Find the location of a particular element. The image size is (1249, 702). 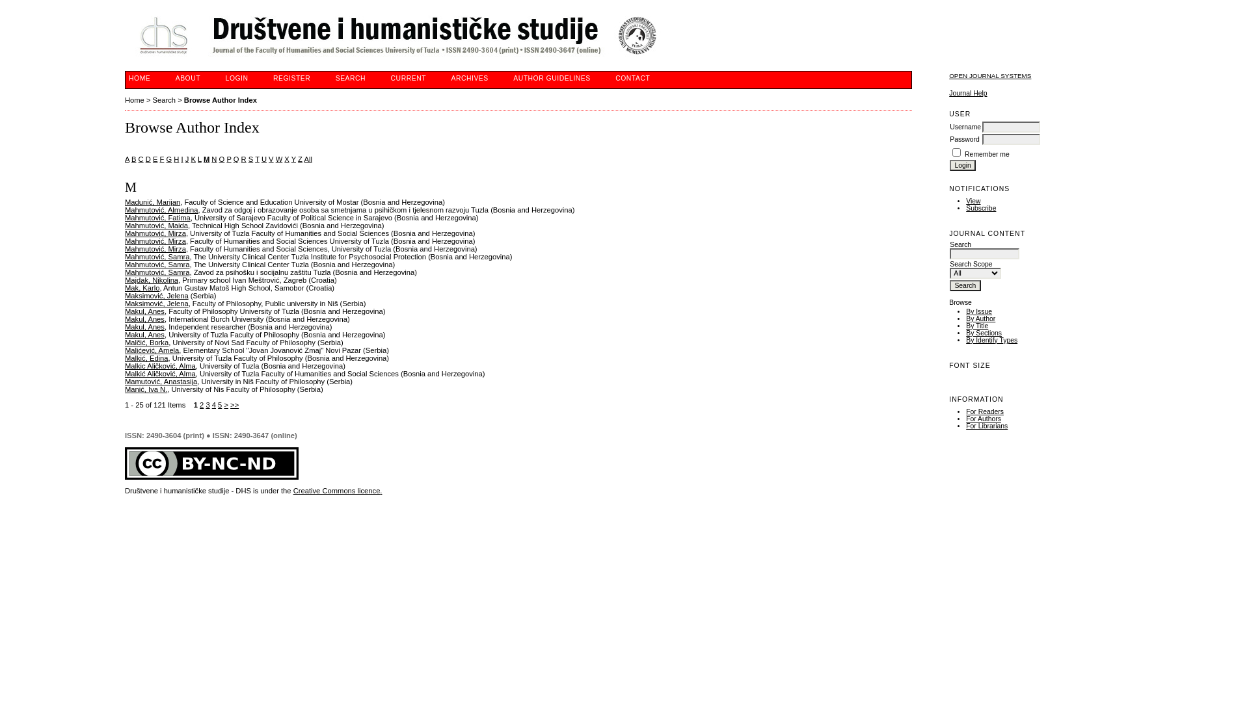

A is located at coordinates (128, 159).